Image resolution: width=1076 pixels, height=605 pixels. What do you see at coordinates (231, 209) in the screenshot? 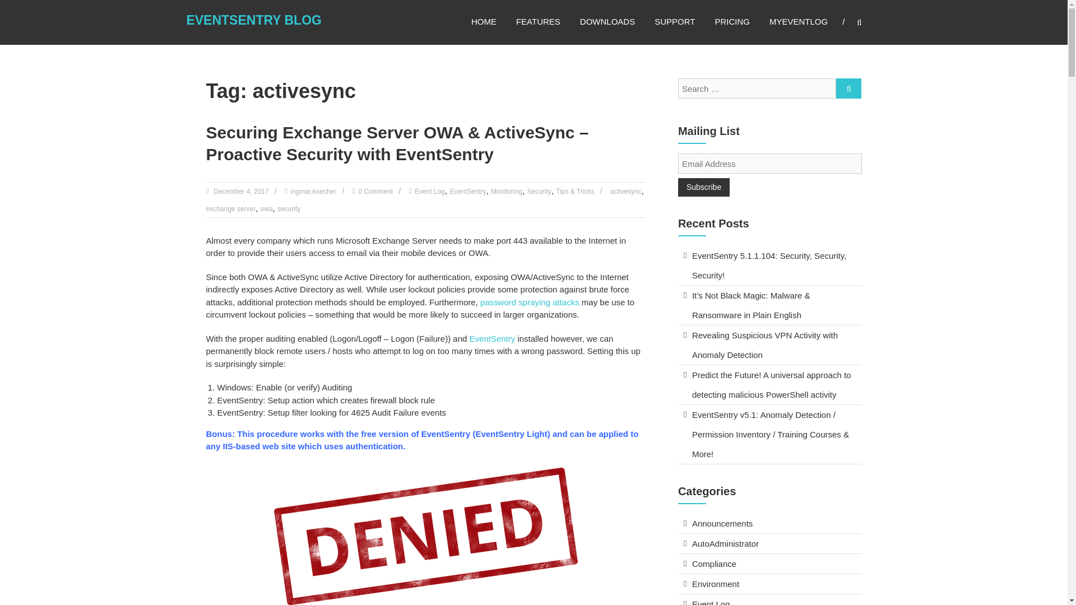
I see `exchange server` at bounding box center [231, 209].